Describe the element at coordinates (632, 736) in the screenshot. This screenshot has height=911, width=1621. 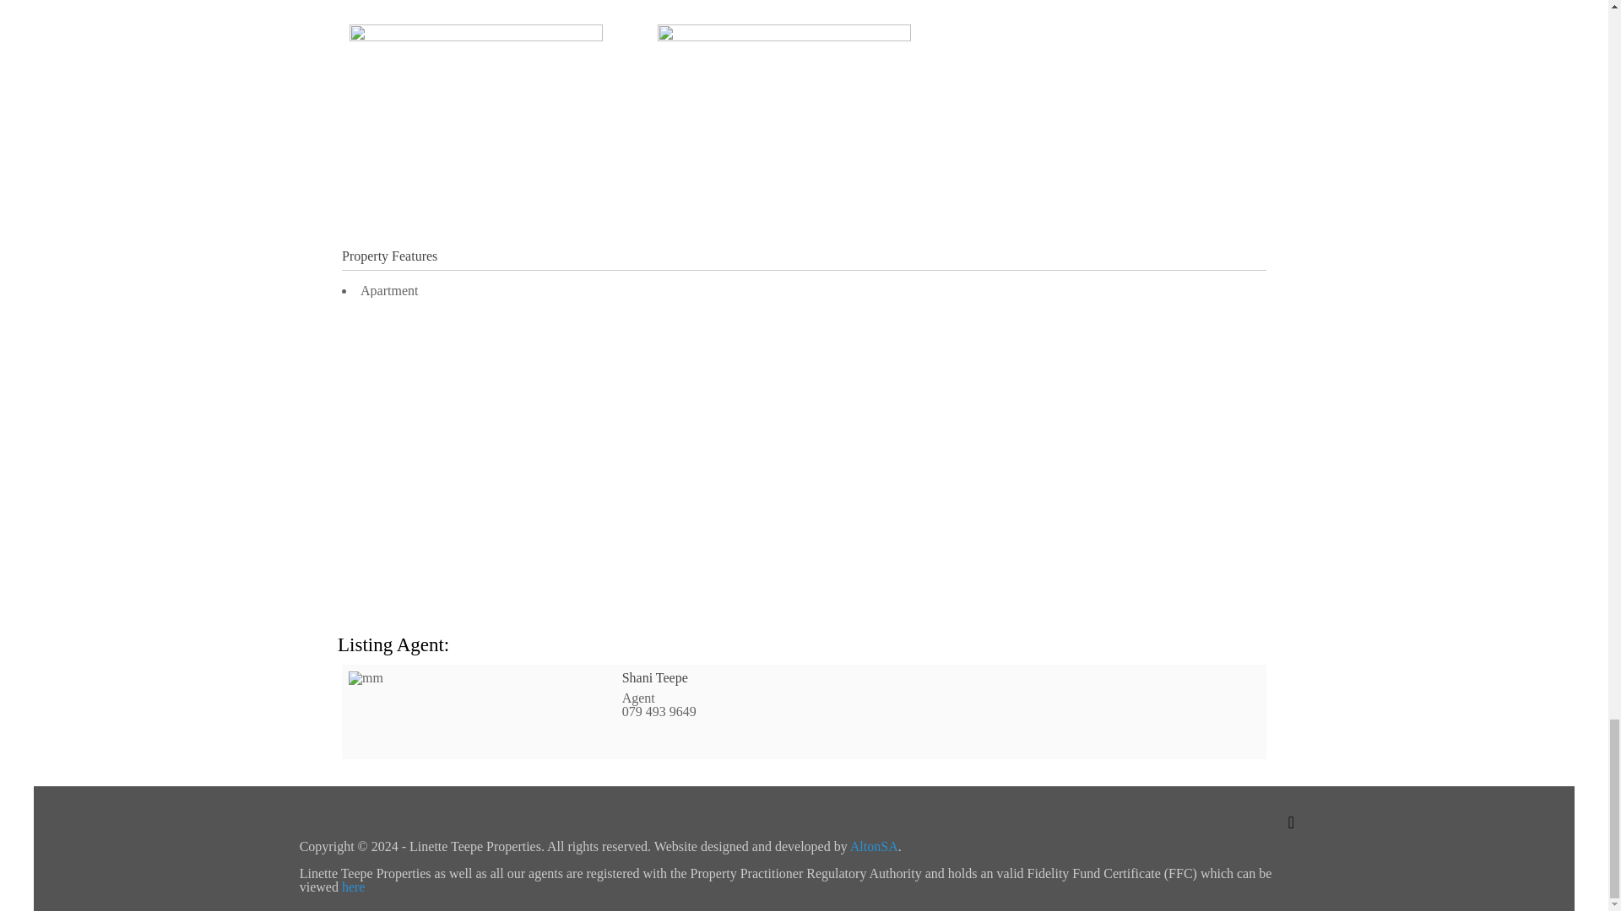
I see `Contact Shani Teepe by Email` at that location.